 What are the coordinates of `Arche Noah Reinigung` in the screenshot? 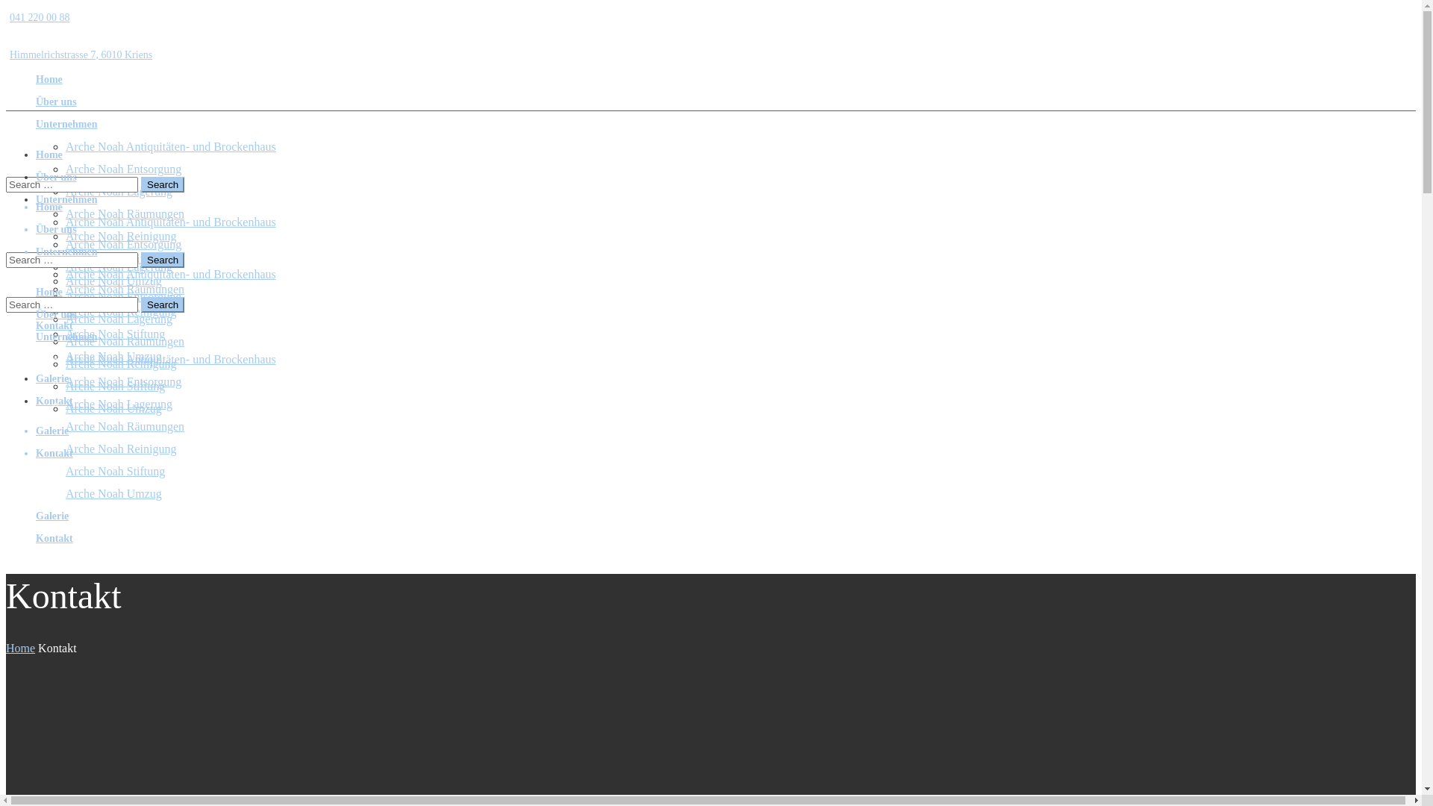 It's located at (121, 364).